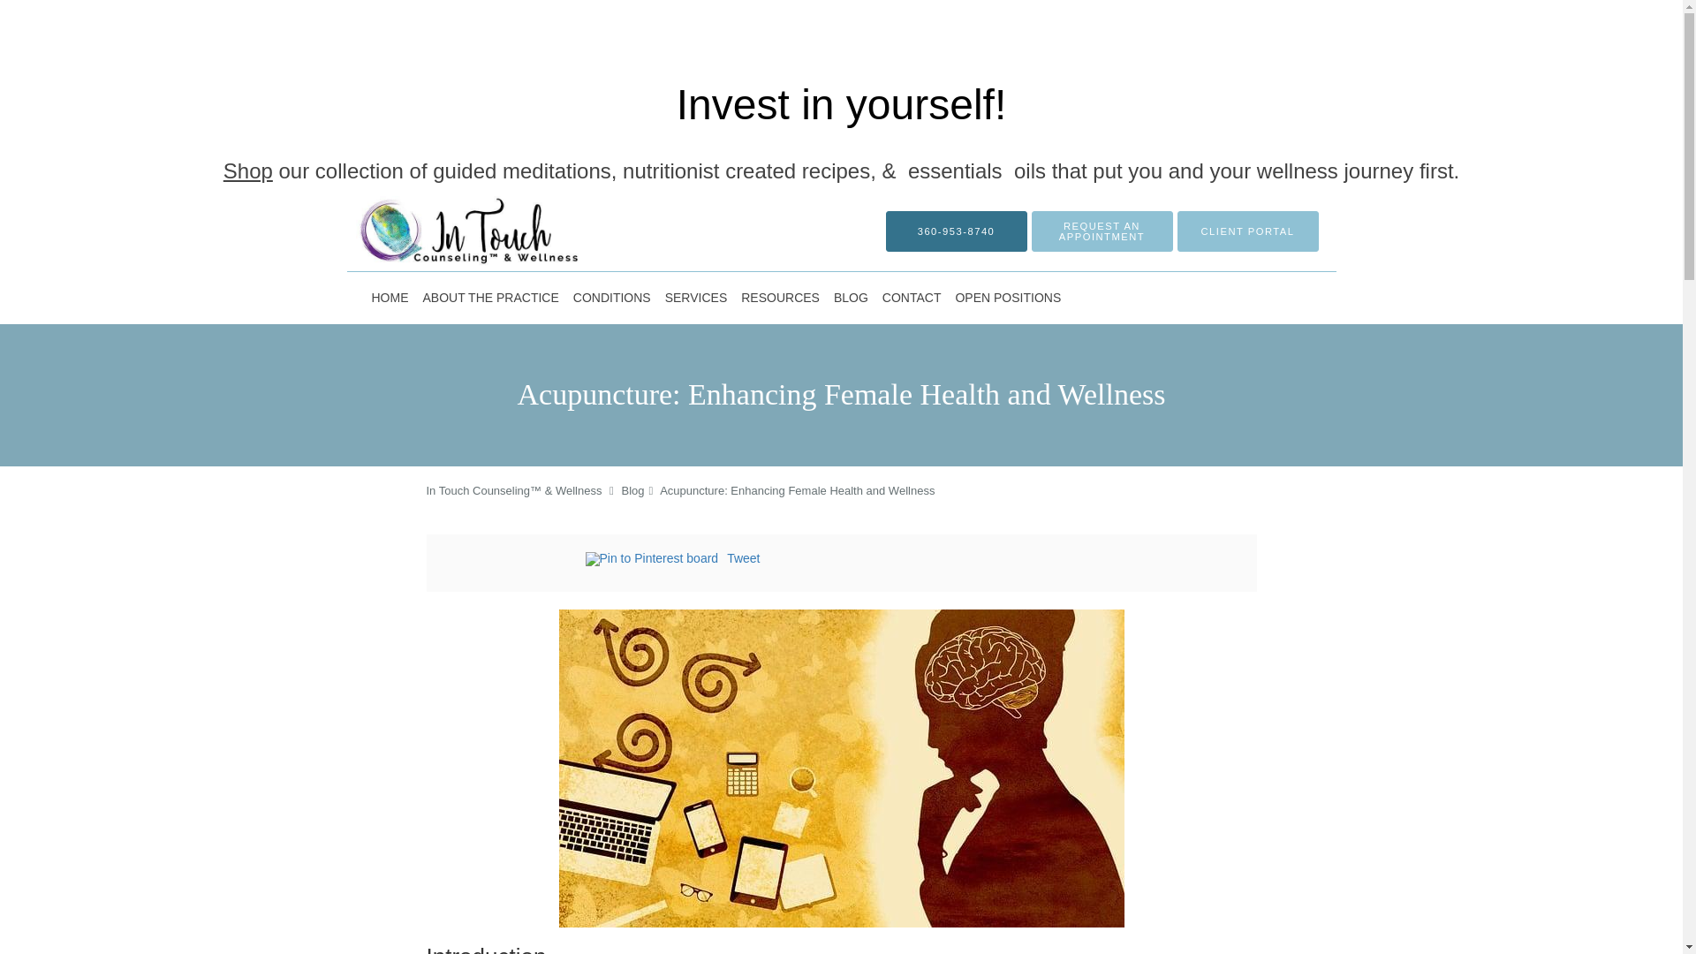  I want to click on CLIENT PORTAL, so click(1247, 231).